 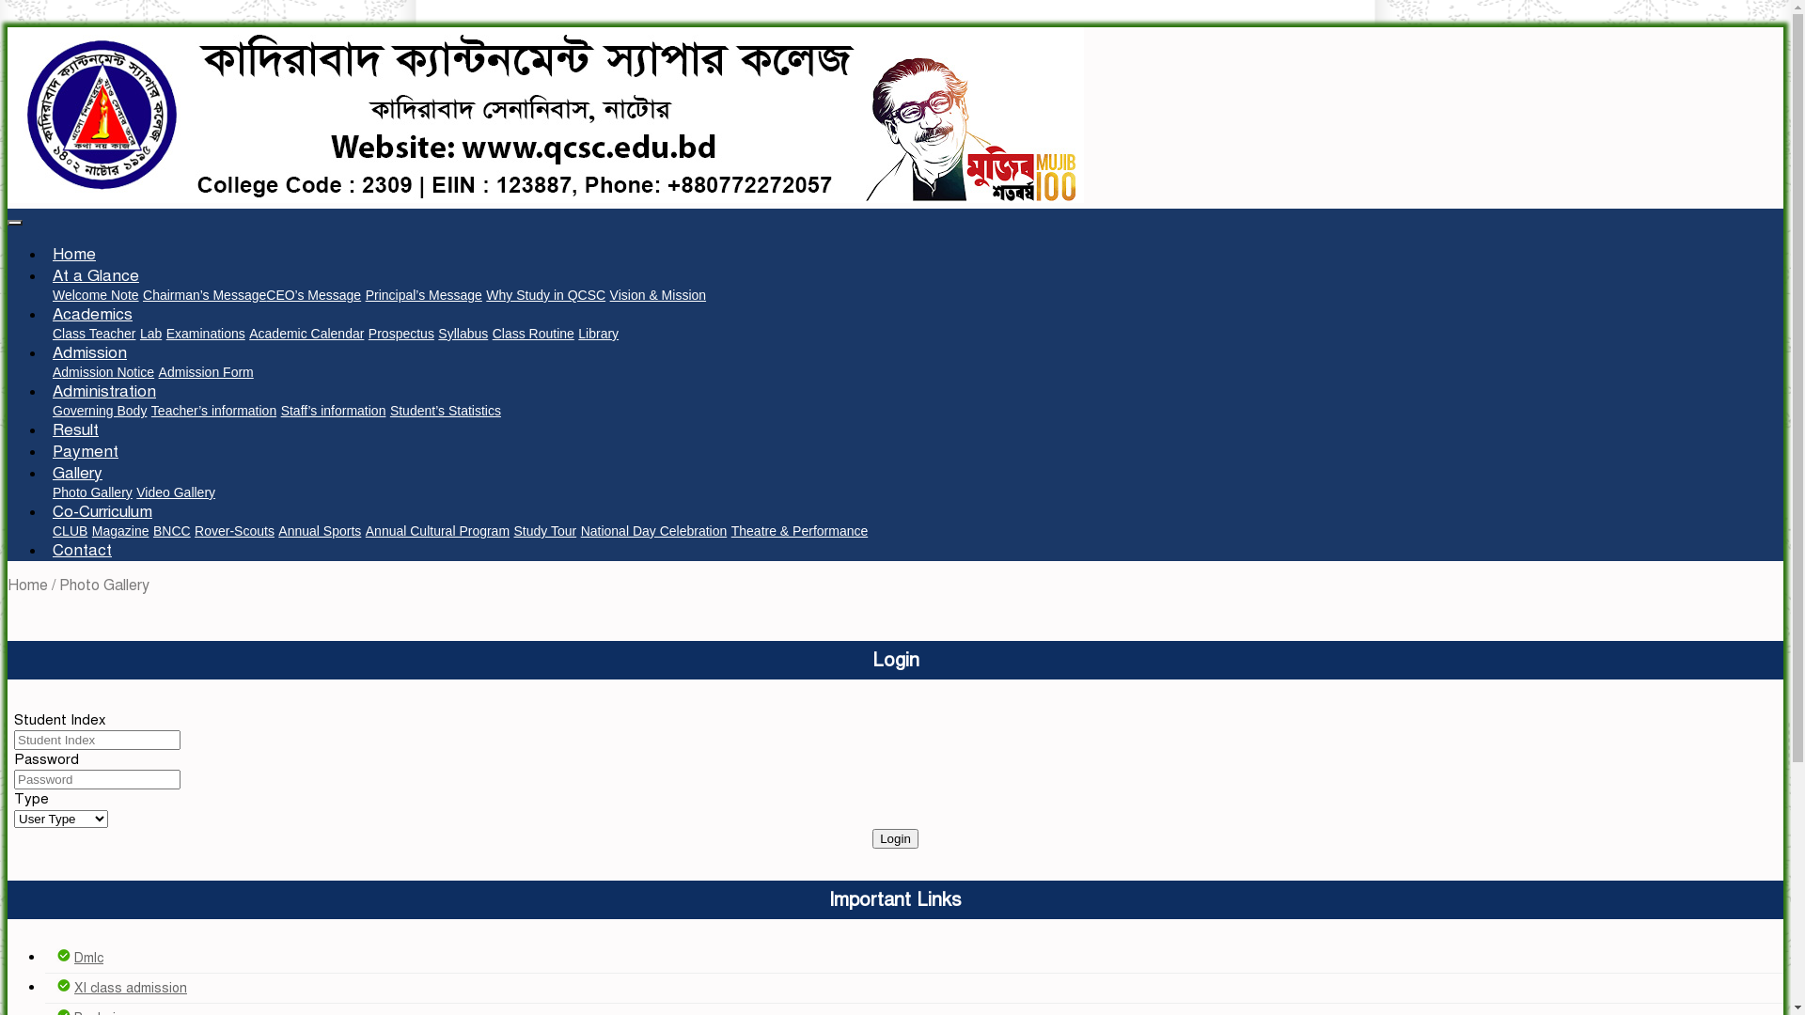 What do you see at coordinates (534, 334) in the screenshot?
I see `Class Routine` at bounding box center [534, 334].